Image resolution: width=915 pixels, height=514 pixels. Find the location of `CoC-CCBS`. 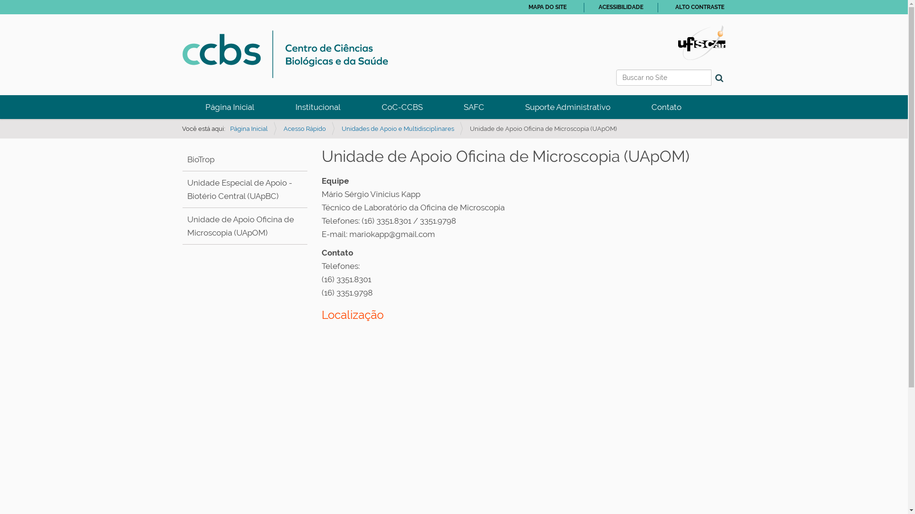

CoC-CCBS is located at coordinates (402, 107).